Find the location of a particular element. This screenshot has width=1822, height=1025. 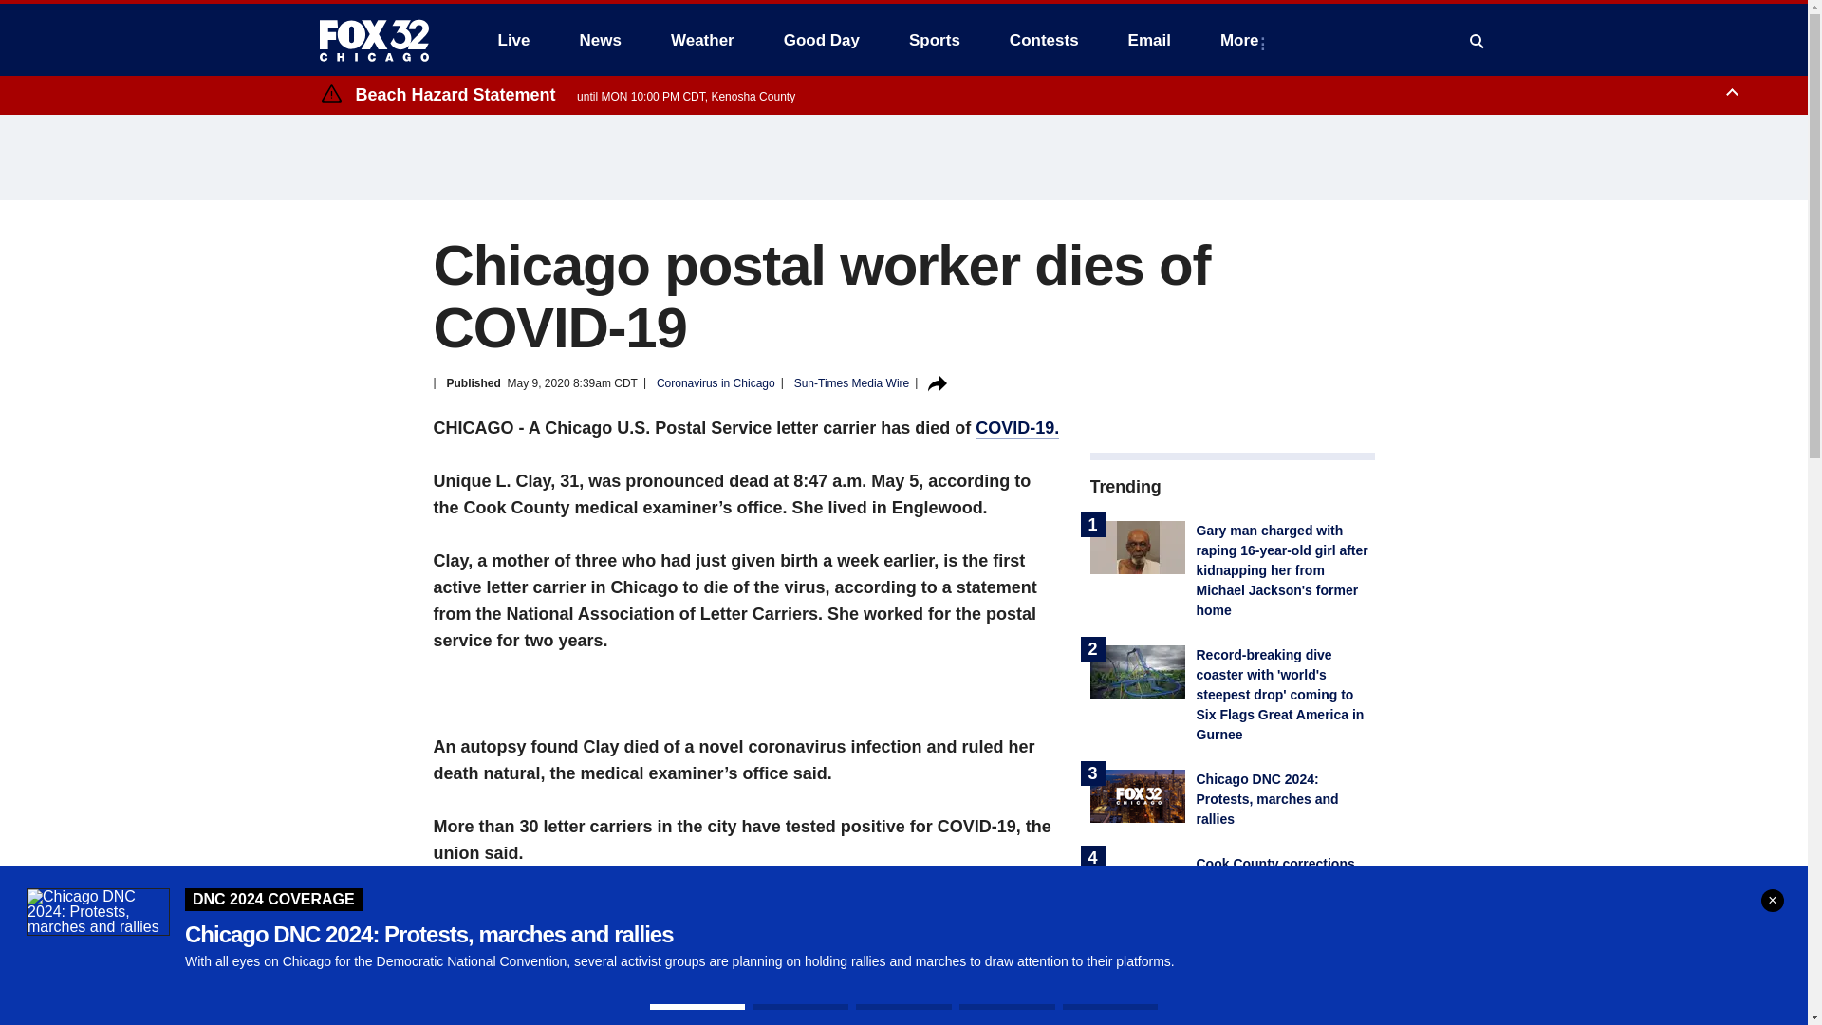

Weather is located at coordinates (702, 40).